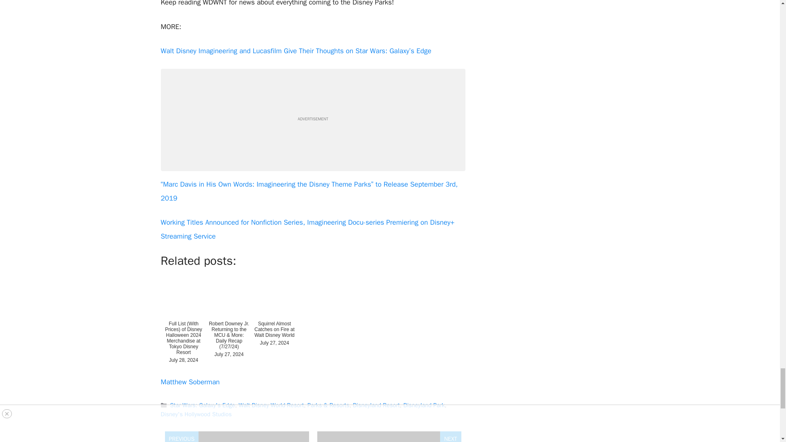 The height and width of the screenshot is (442, 786). Describe the element at coordinates (190, 382) in the screenshot. I see `Matthew Soberman` at that location.